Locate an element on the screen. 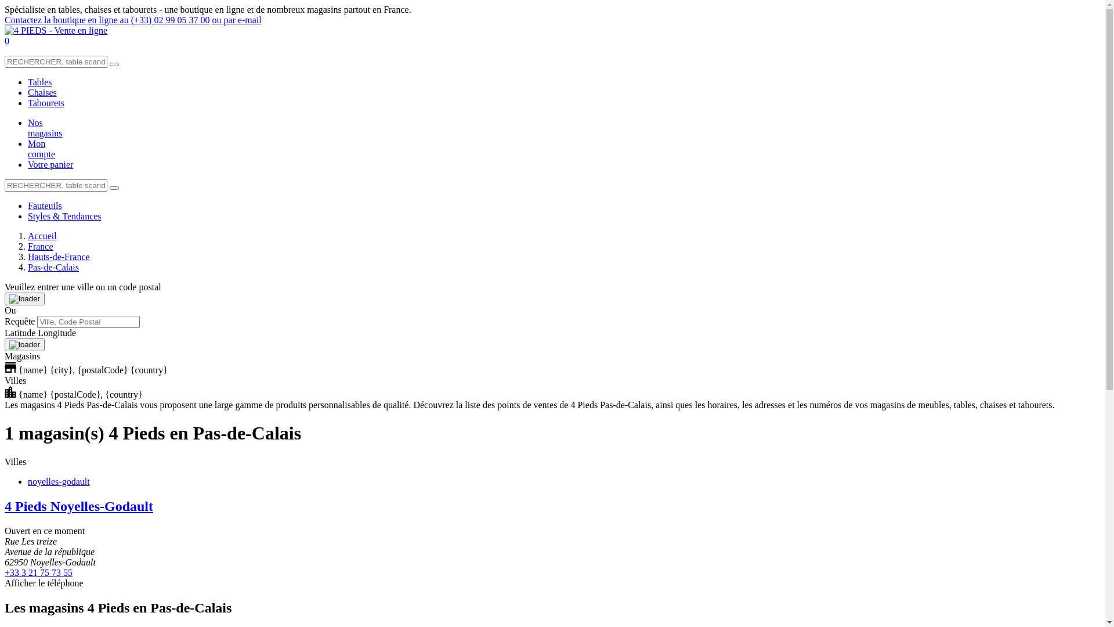  noyelles-godault is located at coordinates (59, 482).